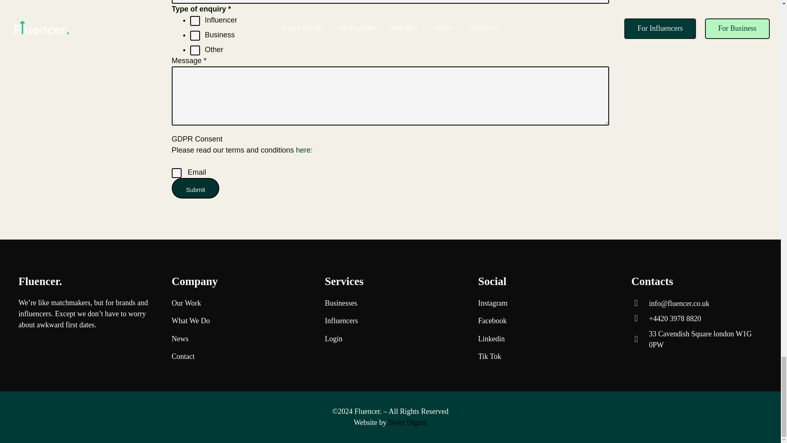 This screenshot has height=443, width=787. What do you see at coordinates (341, 303) in the screenshot?
I see `Businesses` at bounding box center [341, 303].